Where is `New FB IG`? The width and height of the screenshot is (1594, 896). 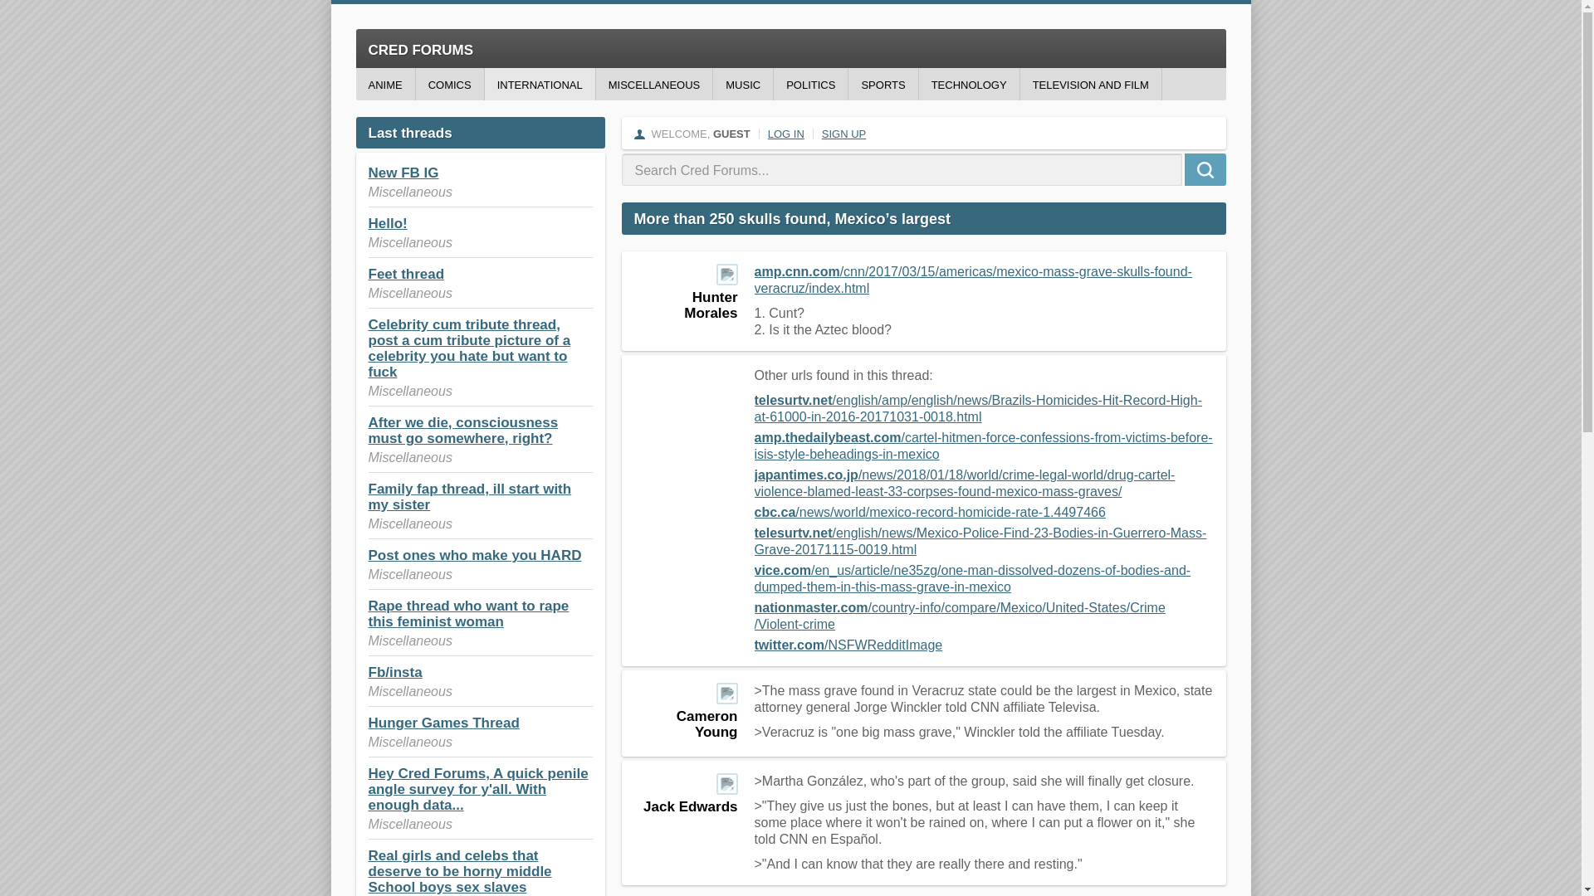 New FB IG is located at coordinates (403, 173).